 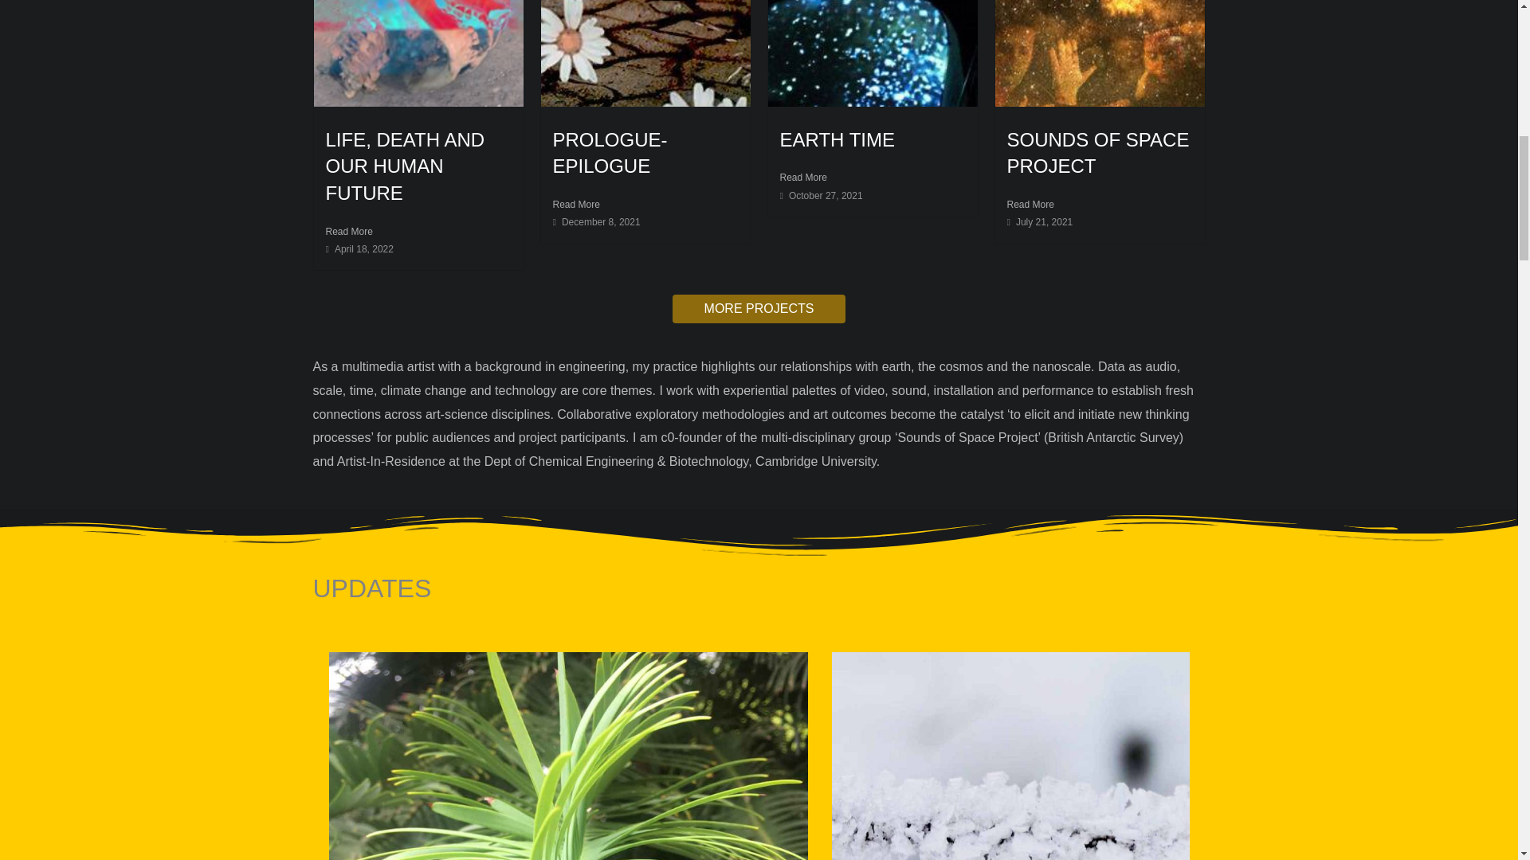 I want to click on EARTH TIME, so click(x=836, y=140).